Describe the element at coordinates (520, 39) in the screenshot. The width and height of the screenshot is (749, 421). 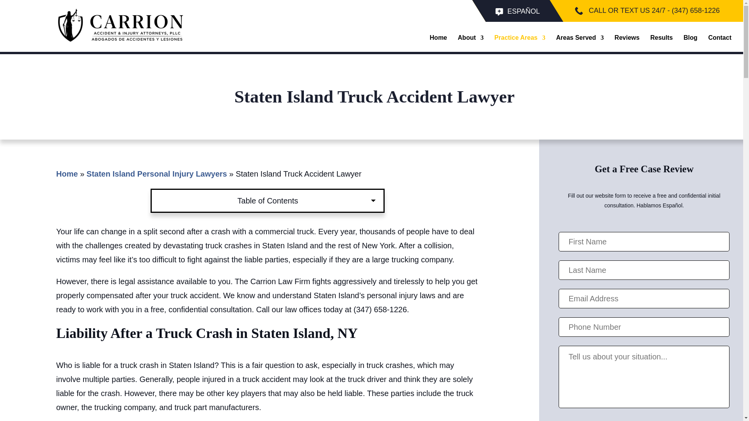
I see `Practice Areas` at that location.